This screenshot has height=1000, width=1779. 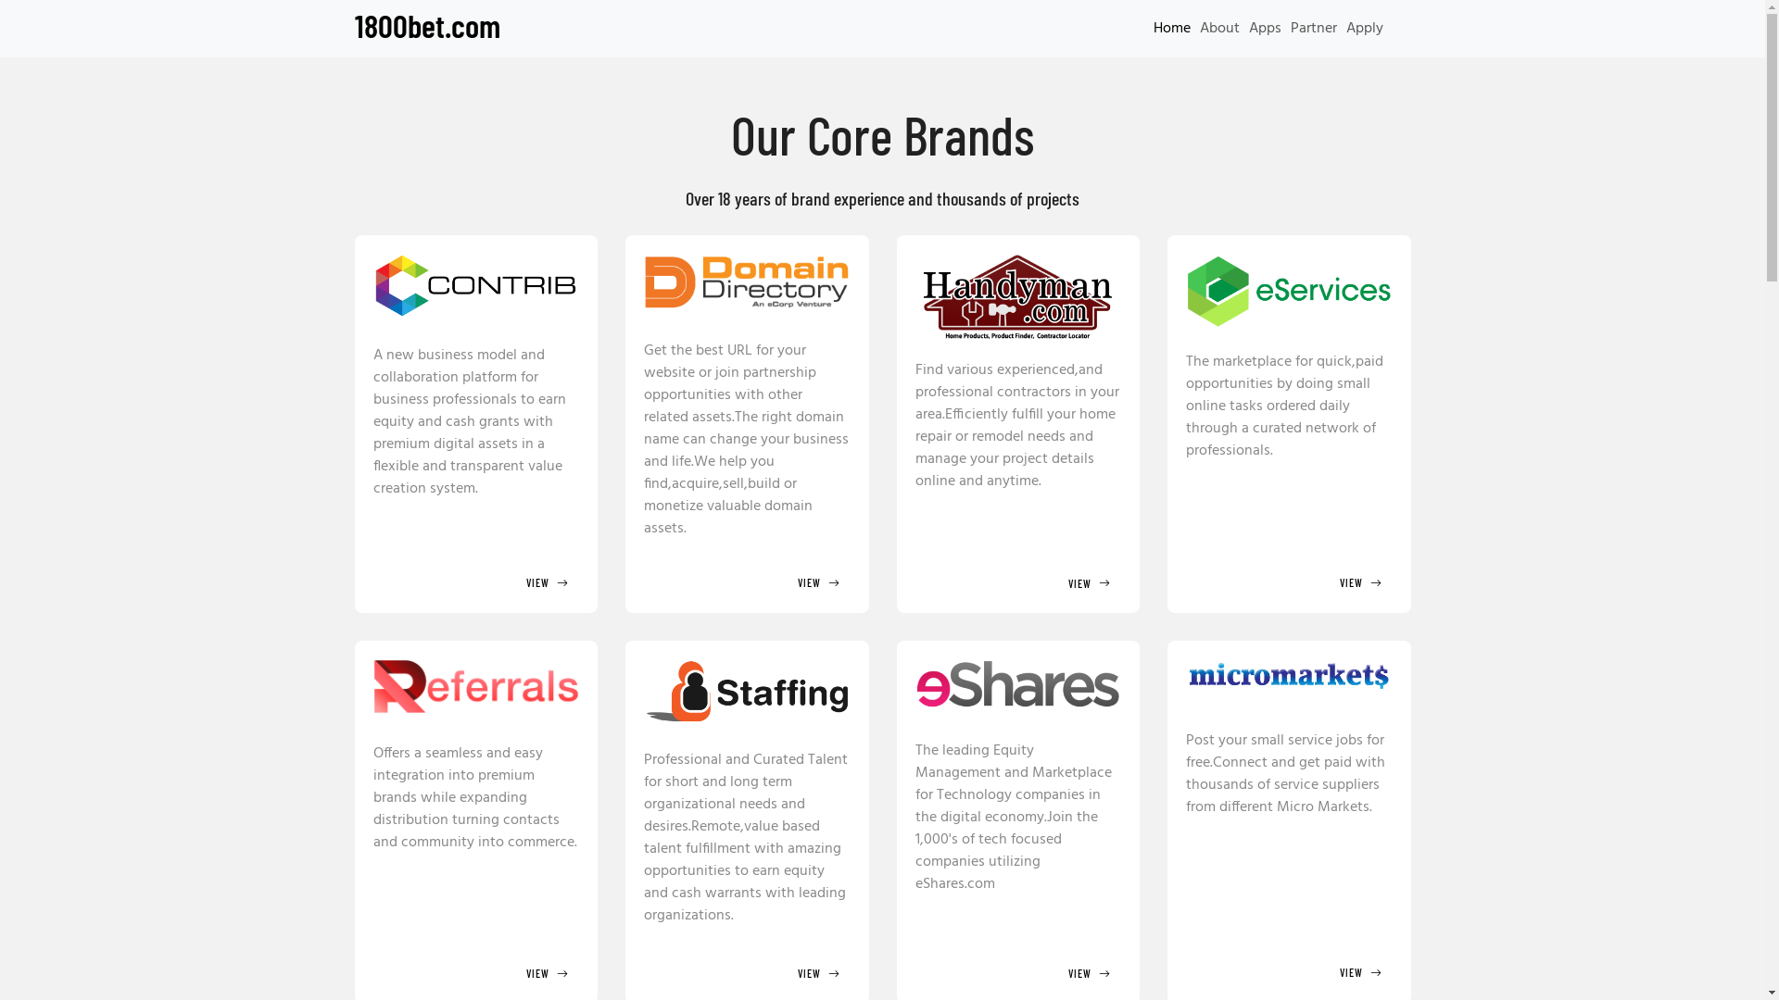 I want to click on Home, so click(x=1172, y=29).